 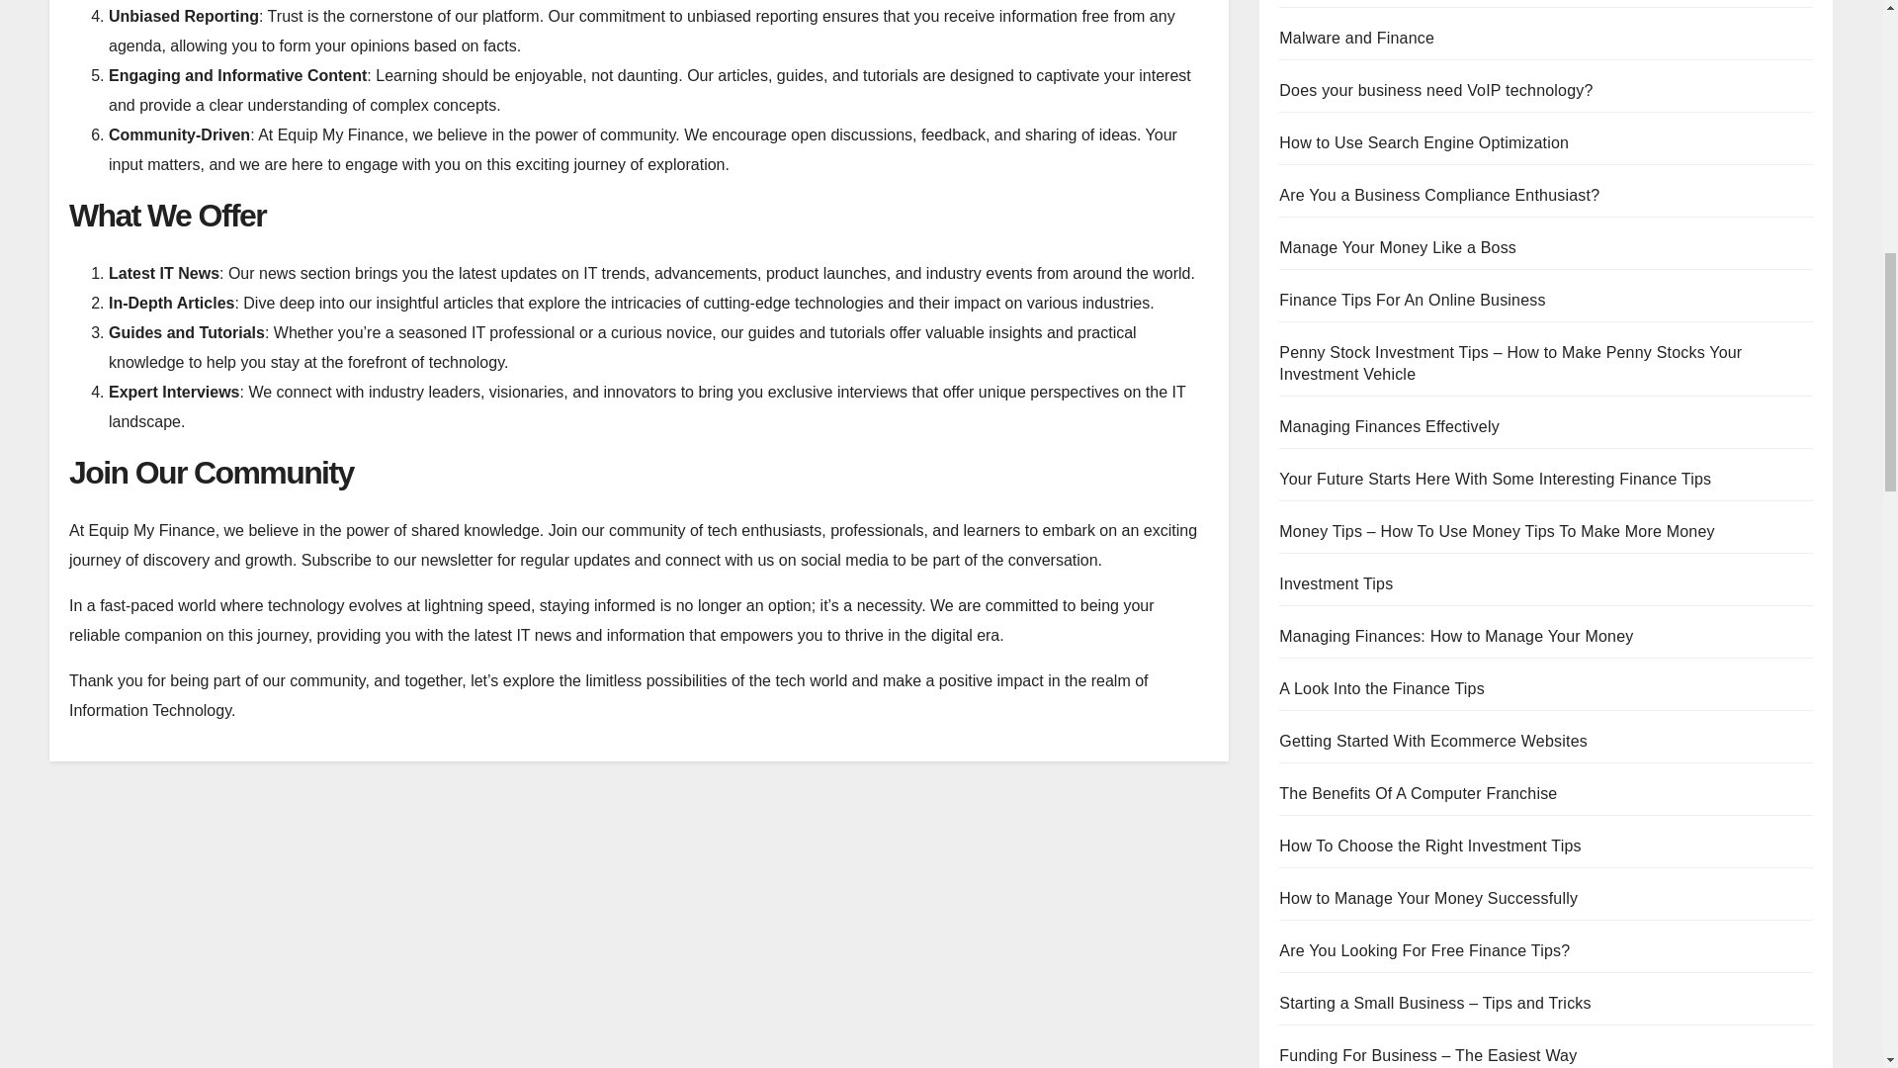 I want to click on How to Use Search Engine Optimization, so click(x=1423, y=142).